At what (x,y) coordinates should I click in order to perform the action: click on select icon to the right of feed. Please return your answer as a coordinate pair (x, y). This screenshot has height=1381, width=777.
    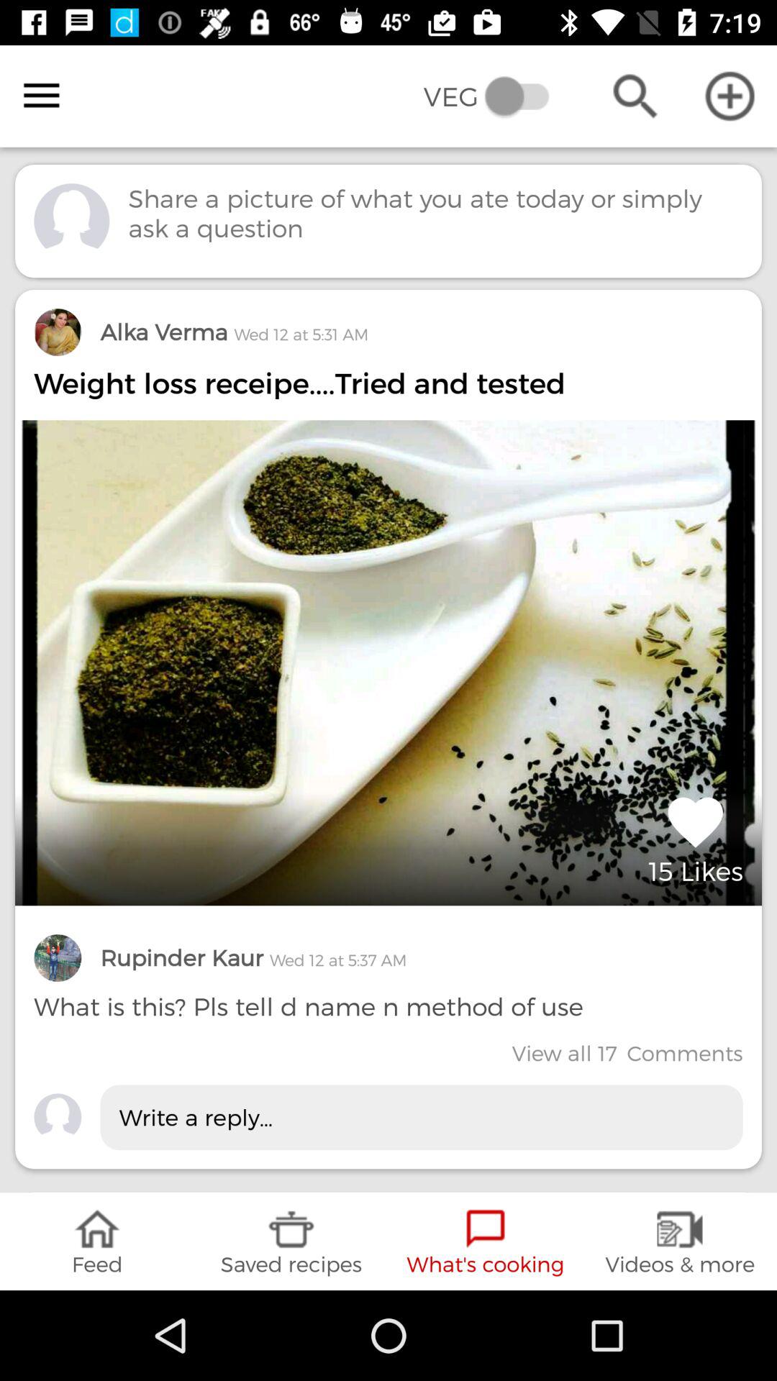
    Looking at the image, I should click on (291, 1241).